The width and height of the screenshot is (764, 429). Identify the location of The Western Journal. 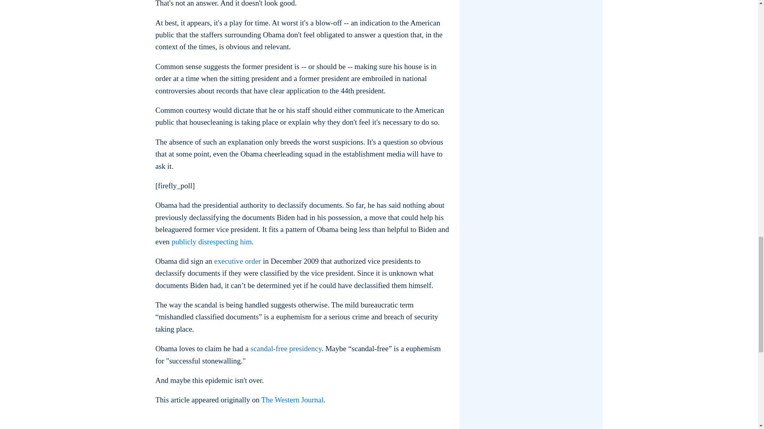
(292, 400).